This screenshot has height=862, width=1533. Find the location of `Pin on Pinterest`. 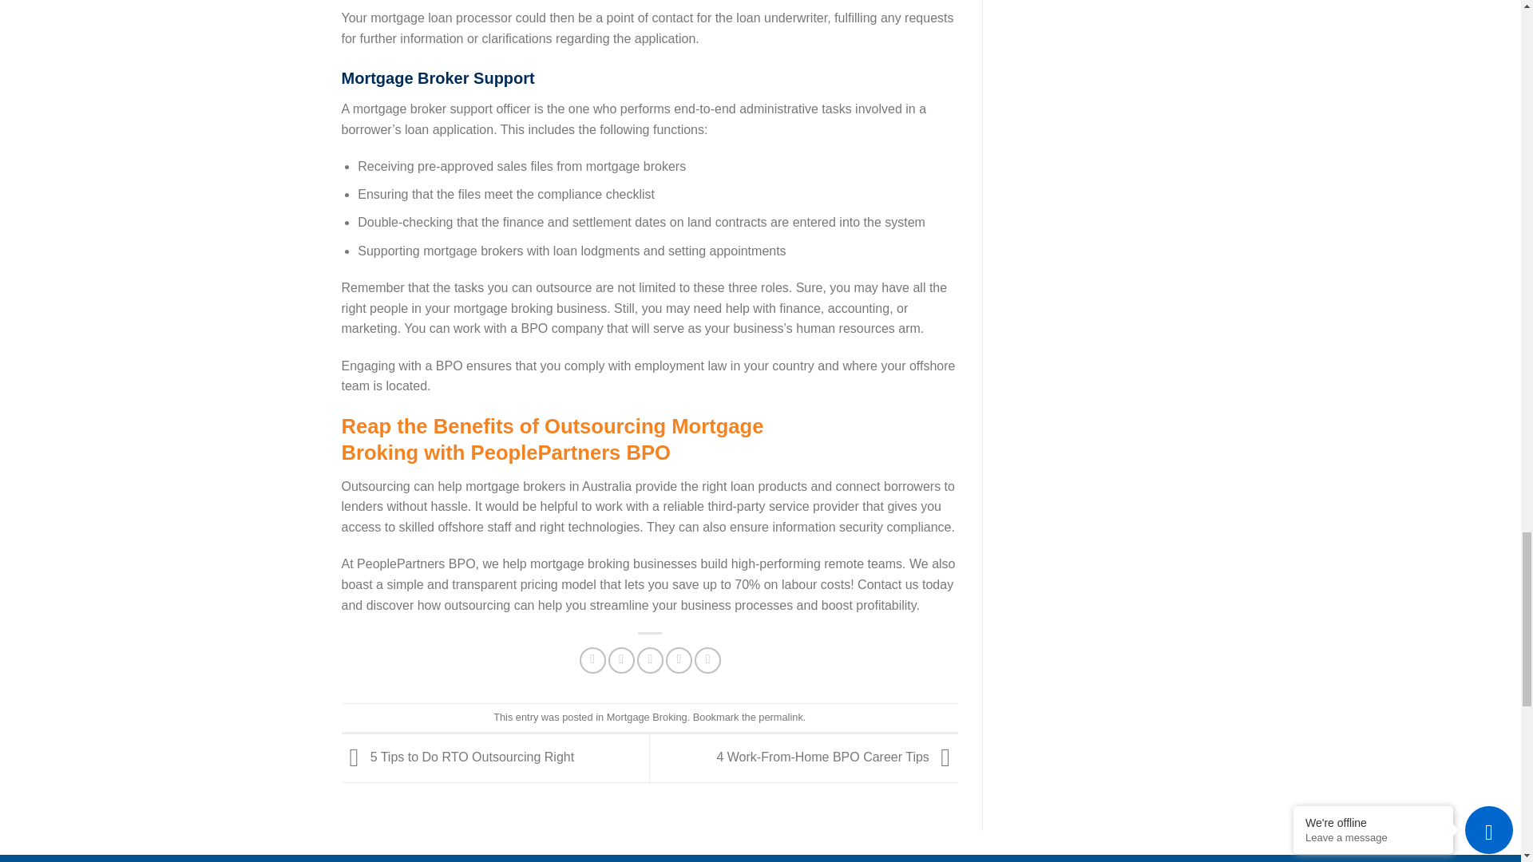

Pin on Pinterest is located at coordinates (679, 660).